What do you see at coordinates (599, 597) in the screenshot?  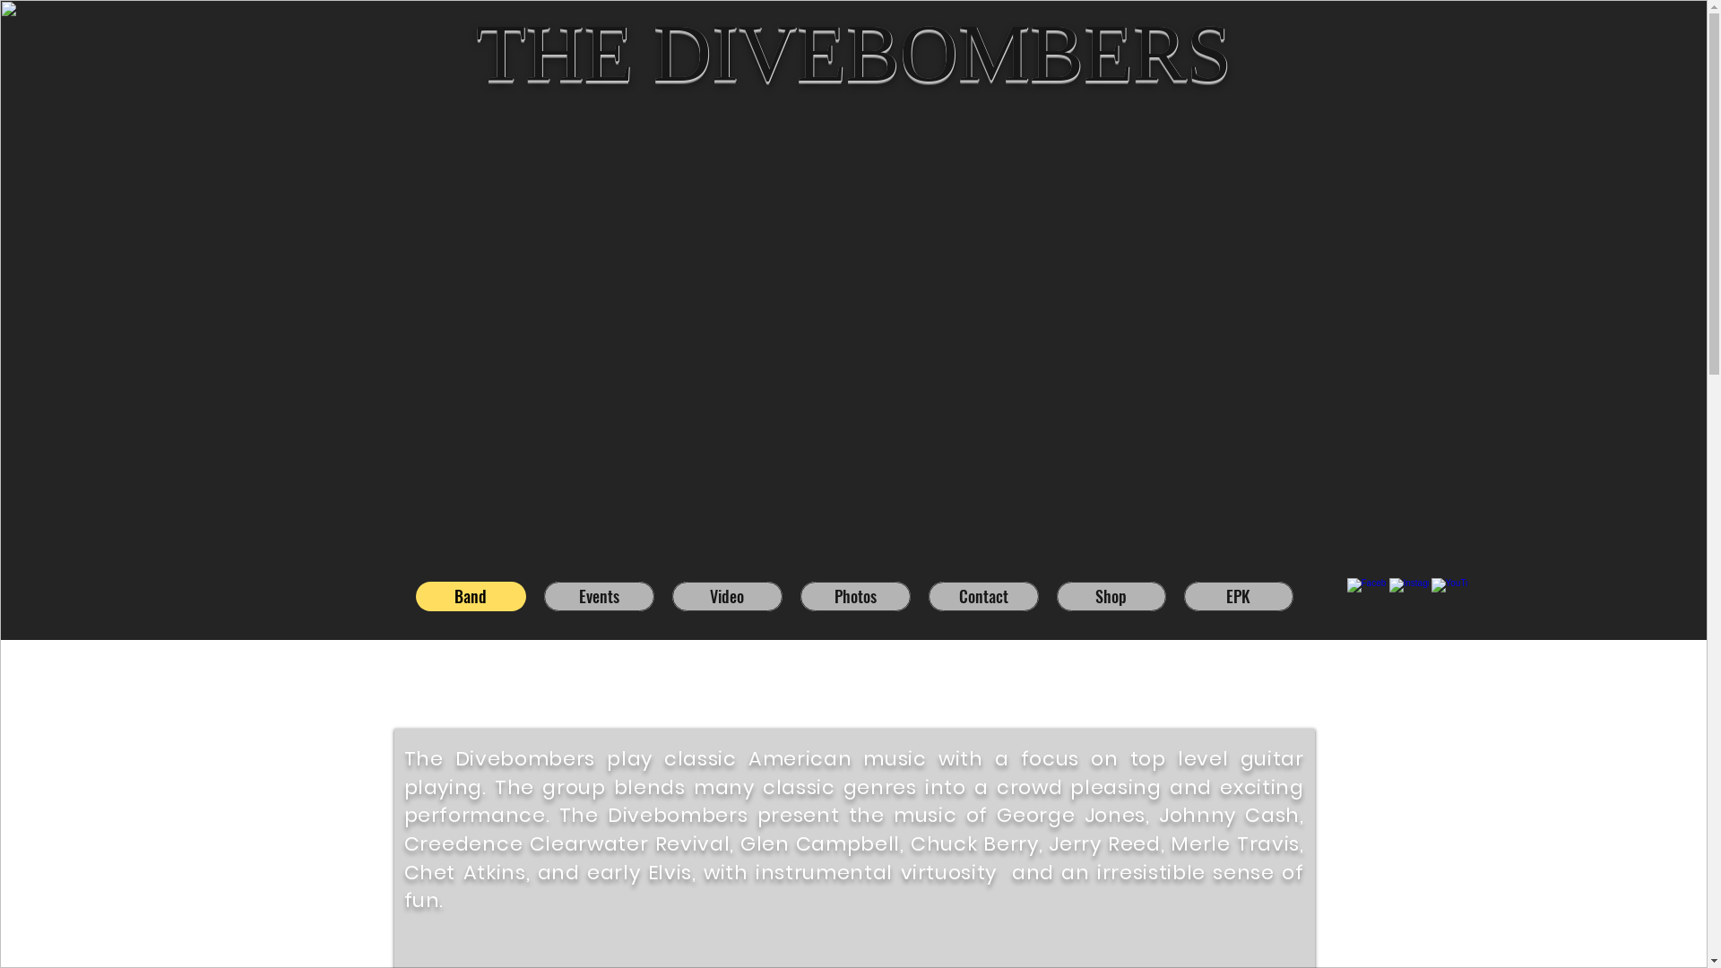 I see `Events` at bounding box center [599, 597].